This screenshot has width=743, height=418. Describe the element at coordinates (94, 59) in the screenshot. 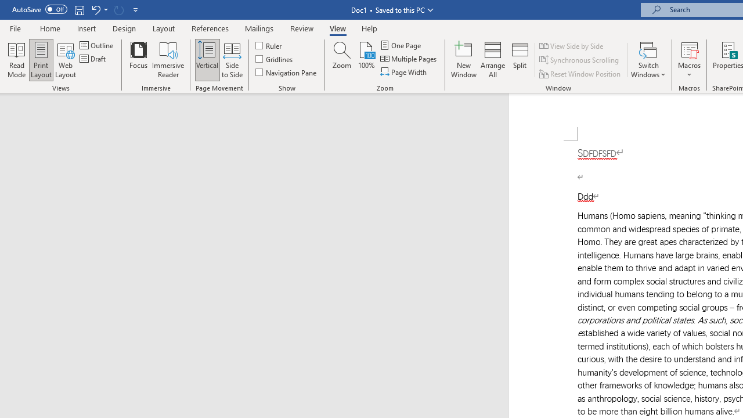

I see `Draft` at that location.